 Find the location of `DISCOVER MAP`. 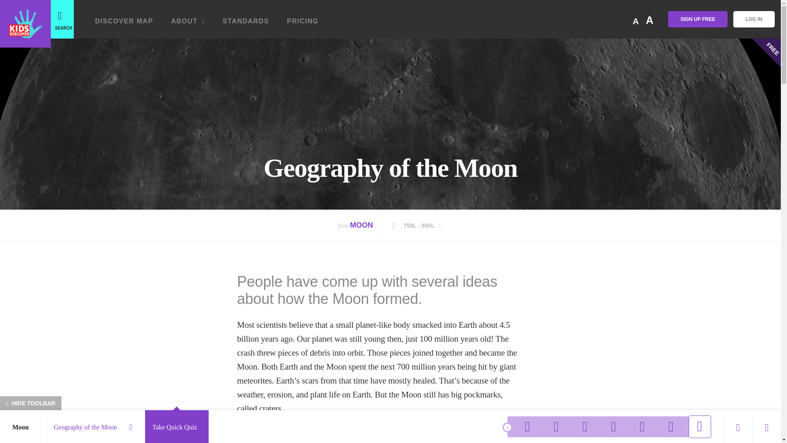

DISCOVER MAP is located at coordinates (124, 24).